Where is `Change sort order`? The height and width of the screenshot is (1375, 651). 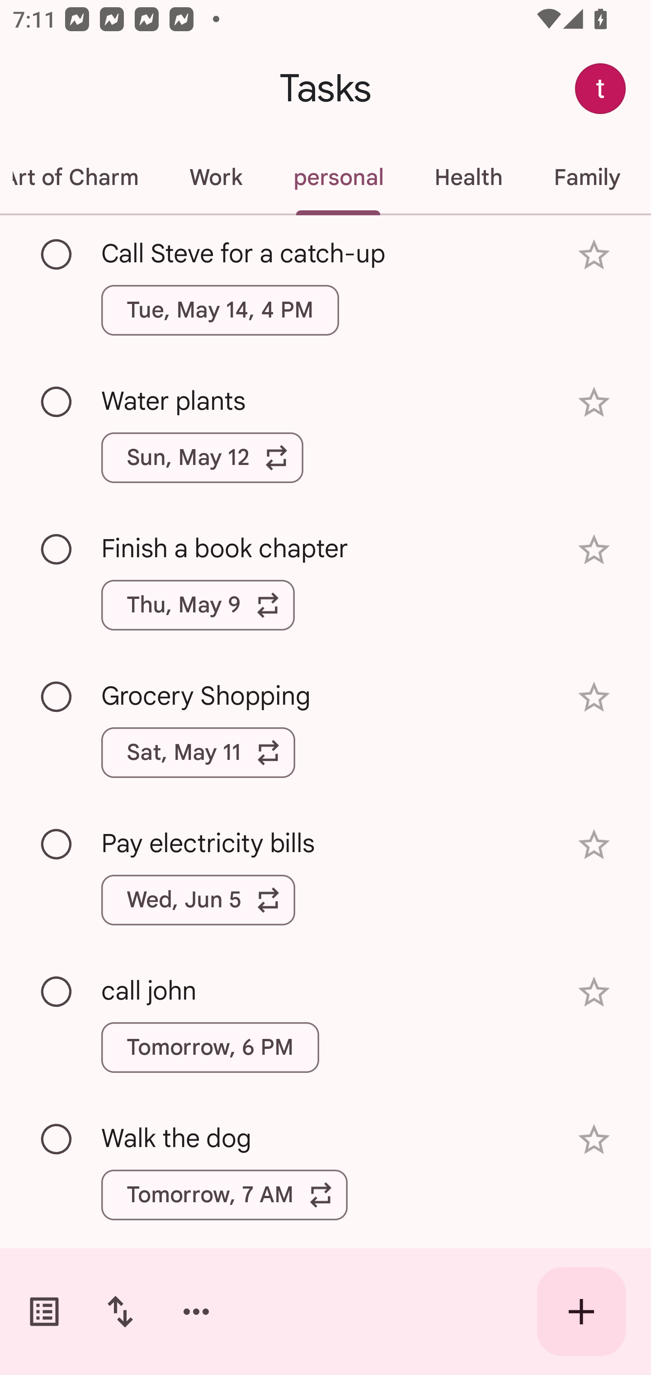 Change sort order is located at coordinates (120, 1312).